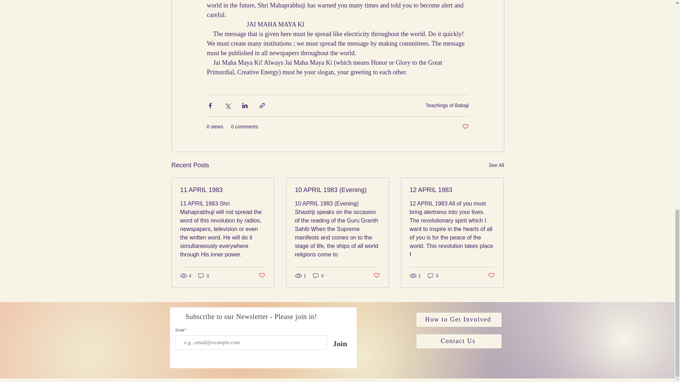 This screenshot has width=680, height=382. What do you see at coordinates (203, 276) in the screenshot?
I see `0` at bounding box center [203, 276].